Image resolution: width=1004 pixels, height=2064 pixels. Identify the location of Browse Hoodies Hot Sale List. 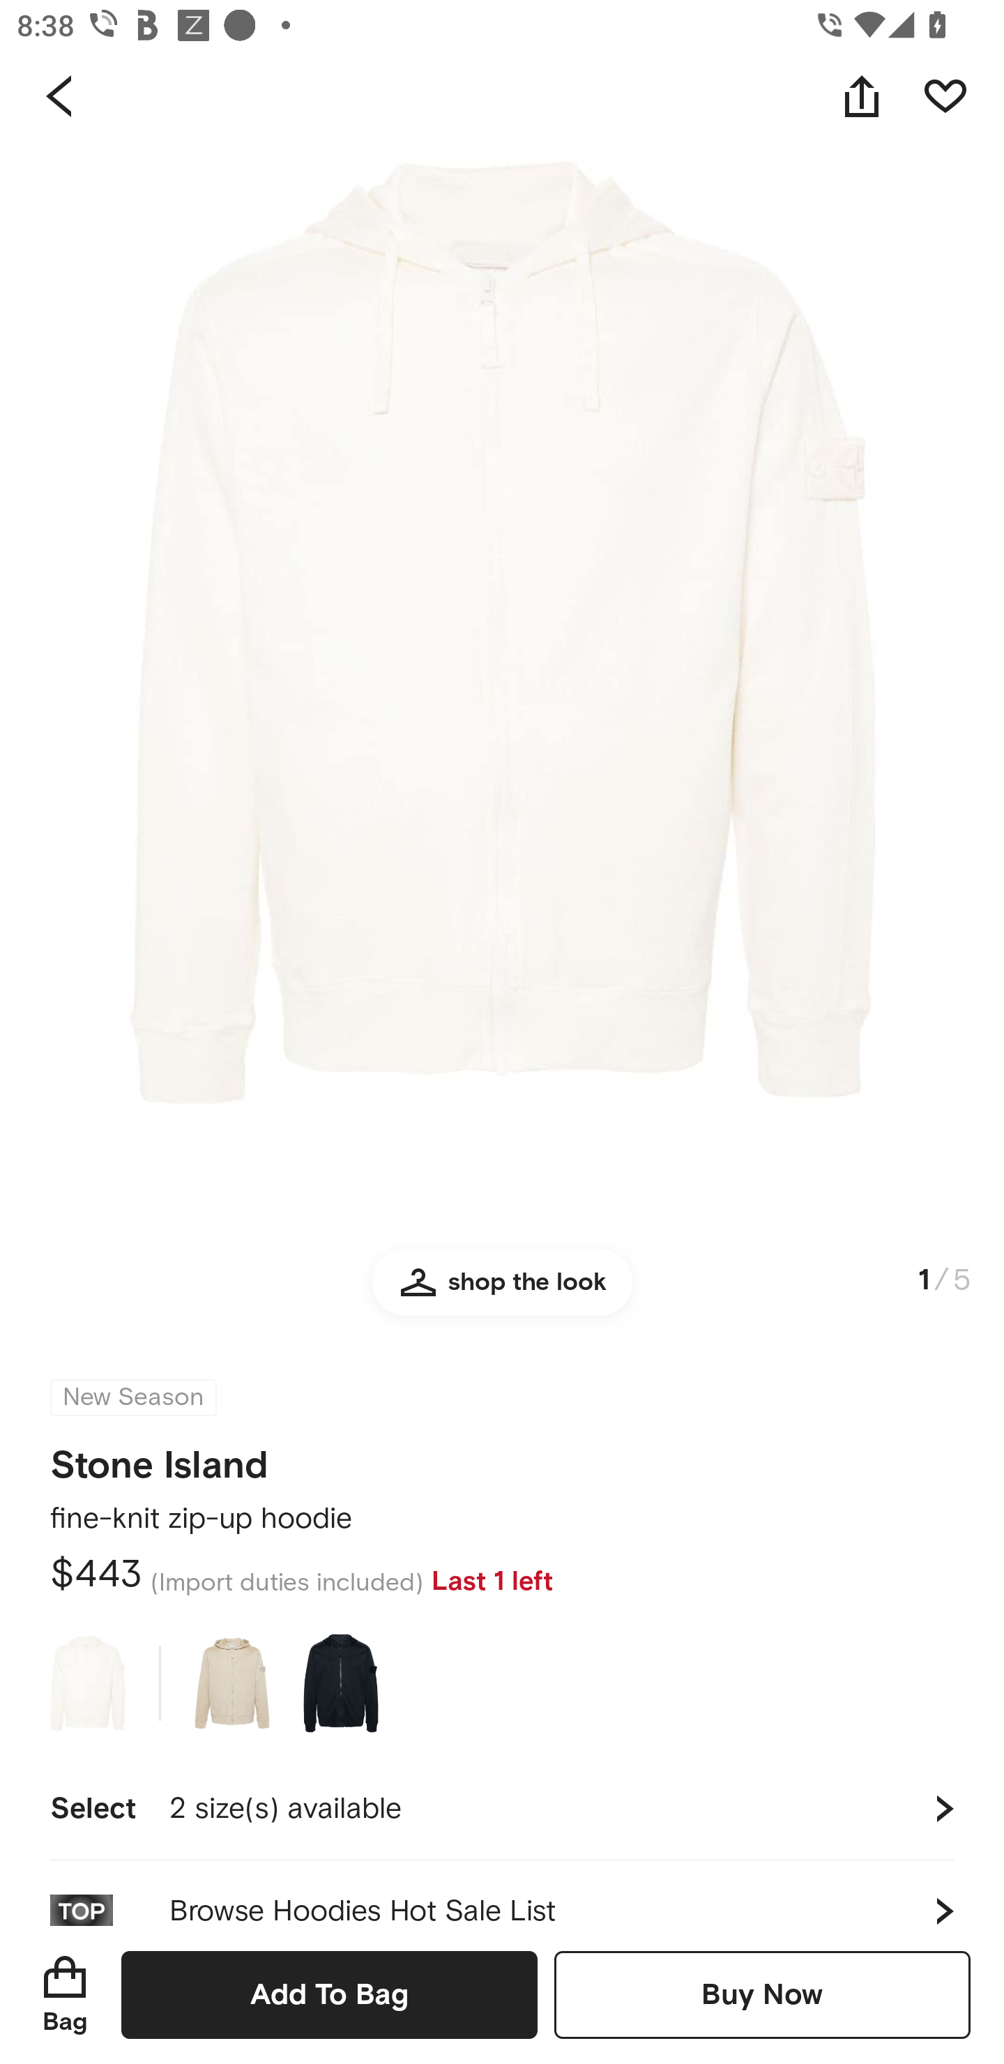
(502, 1893).